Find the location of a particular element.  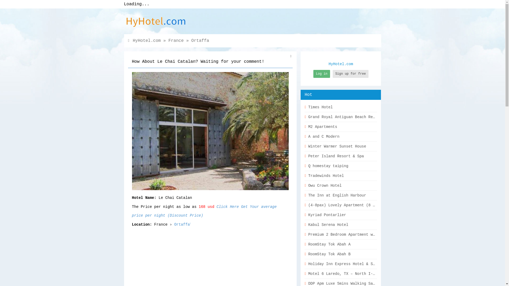

RoomStay Tok Abah A is located at coordinates (341, 244).